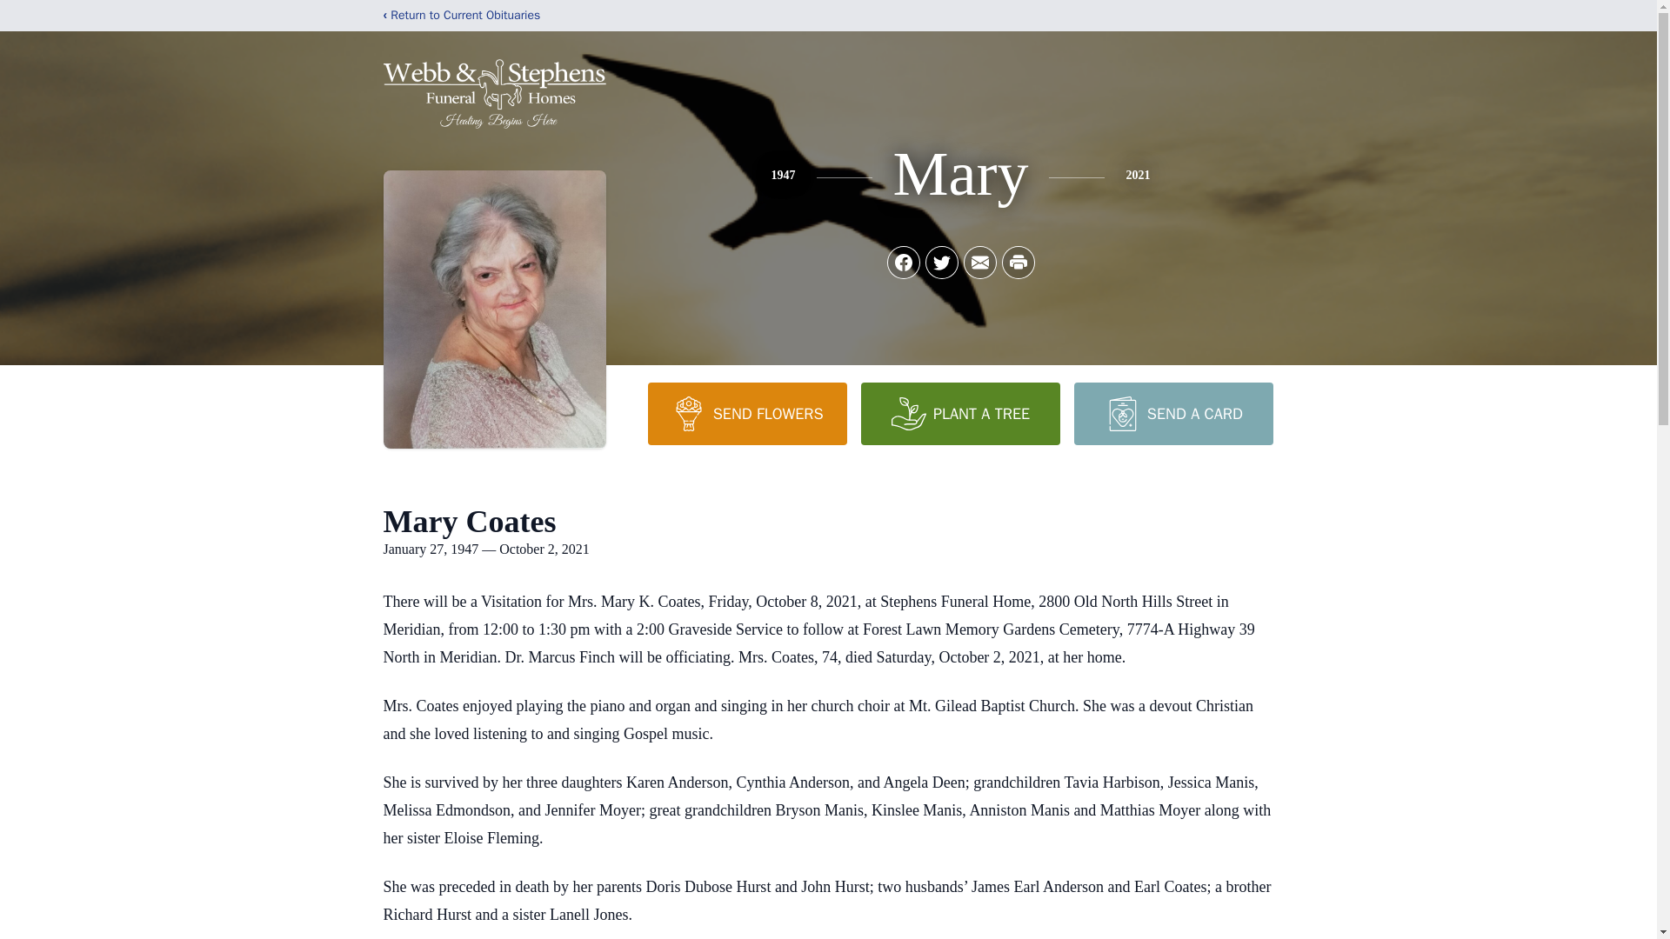  I want to click on SEND A CARD, so click(1172, 413).